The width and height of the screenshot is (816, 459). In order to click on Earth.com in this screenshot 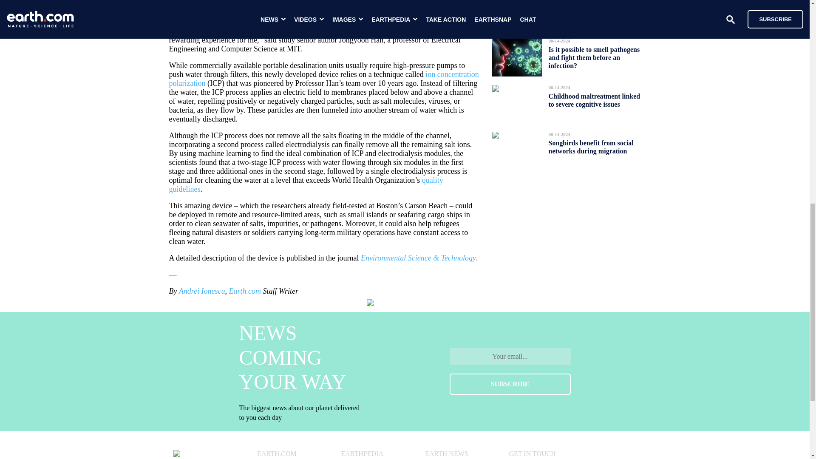, I will do `click(245, 291)`.